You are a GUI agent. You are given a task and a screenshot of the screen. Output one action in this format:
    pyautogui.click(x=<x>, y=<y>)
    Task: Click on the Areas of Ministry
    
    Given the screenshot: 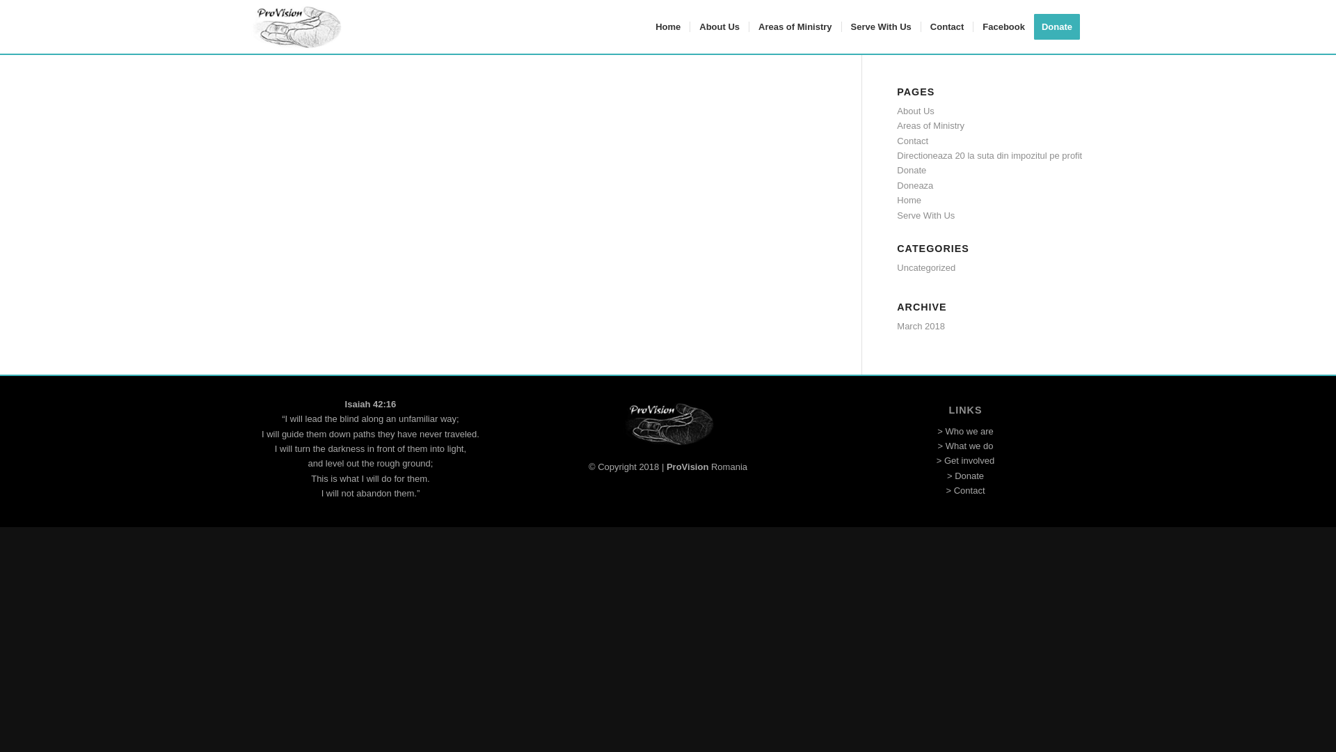 What is the action you would take?
    pyautogui.click(x=794, y=26)
    